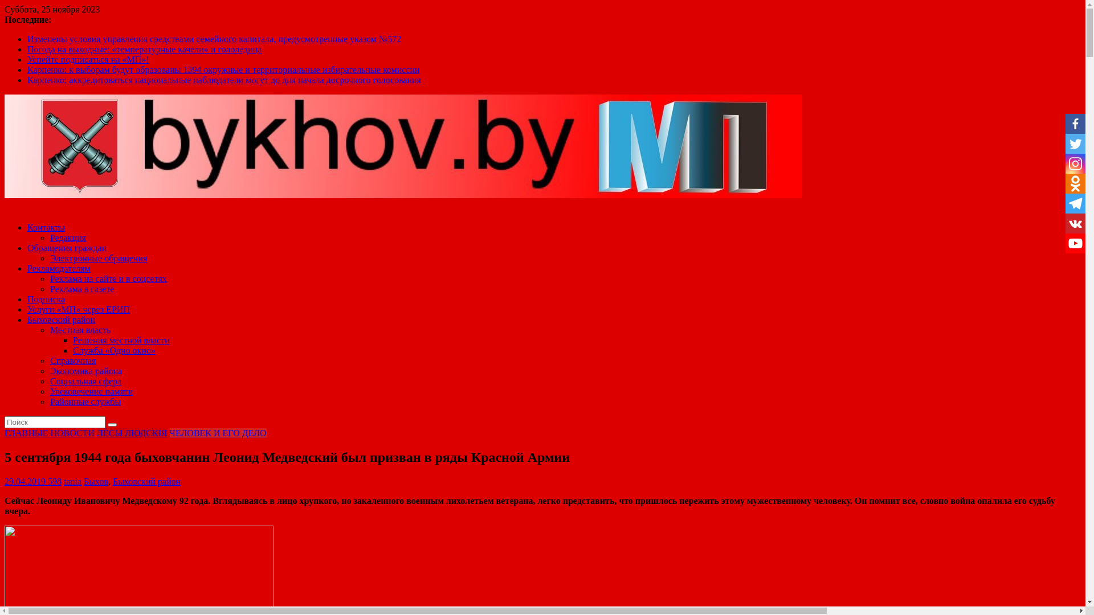  What do you see at coordinates (1076, 223) in the screenshot?
I see `Vkontakte` at bounding box center [1076, 223].